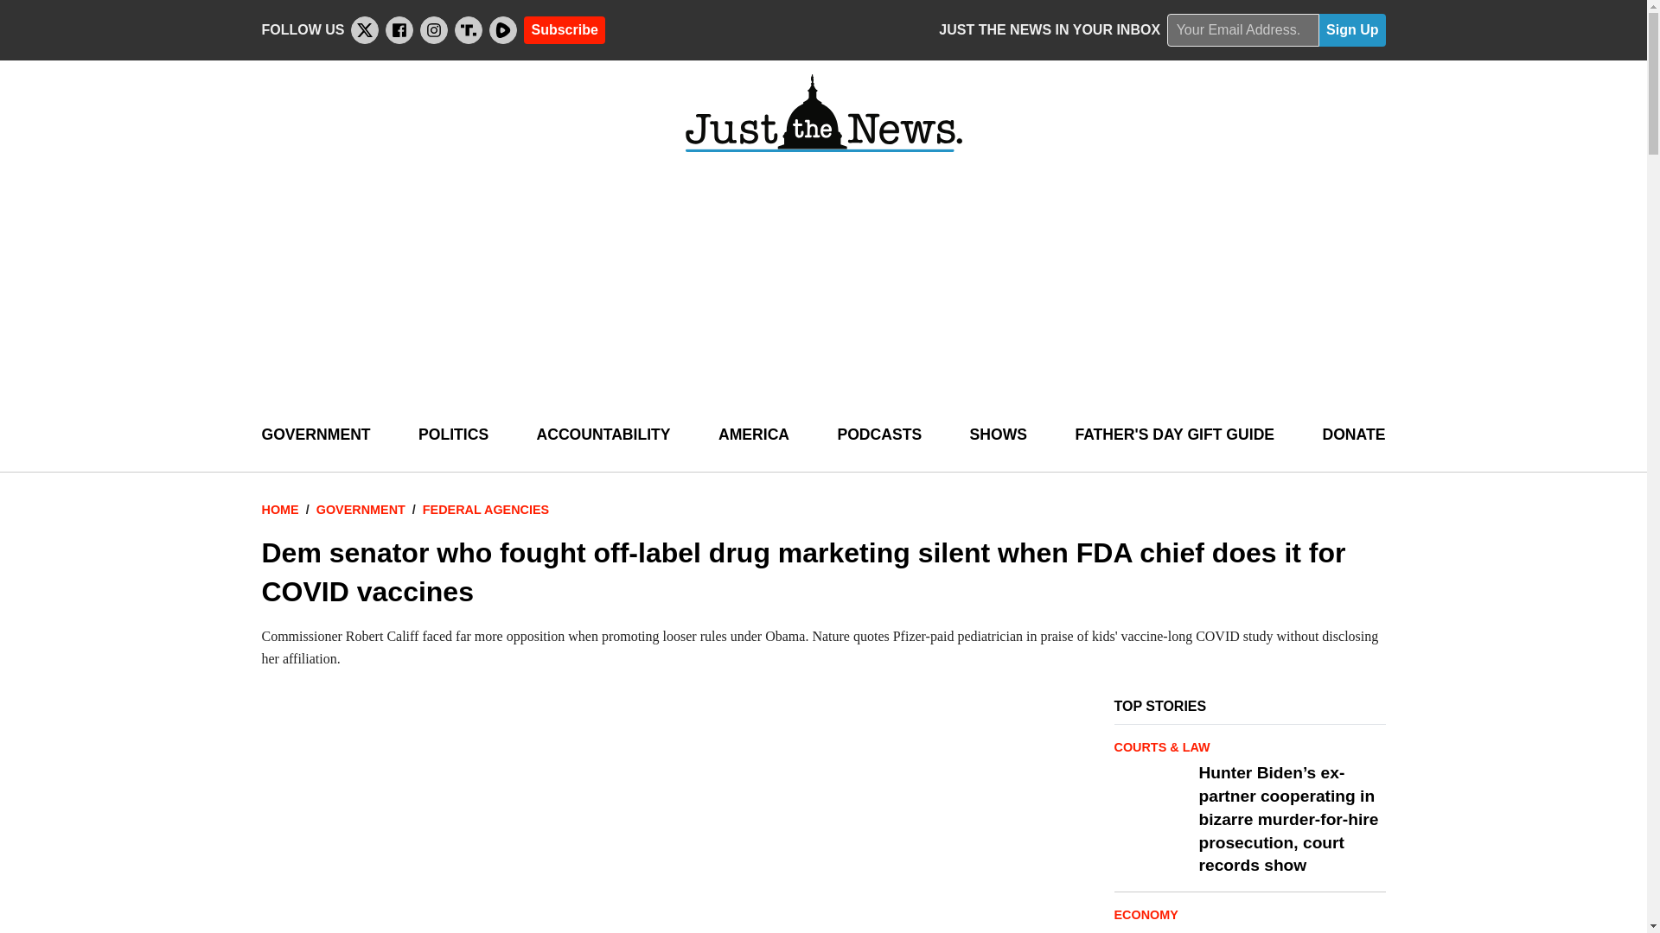  I want to click on DONATE, so click(1352, 435).